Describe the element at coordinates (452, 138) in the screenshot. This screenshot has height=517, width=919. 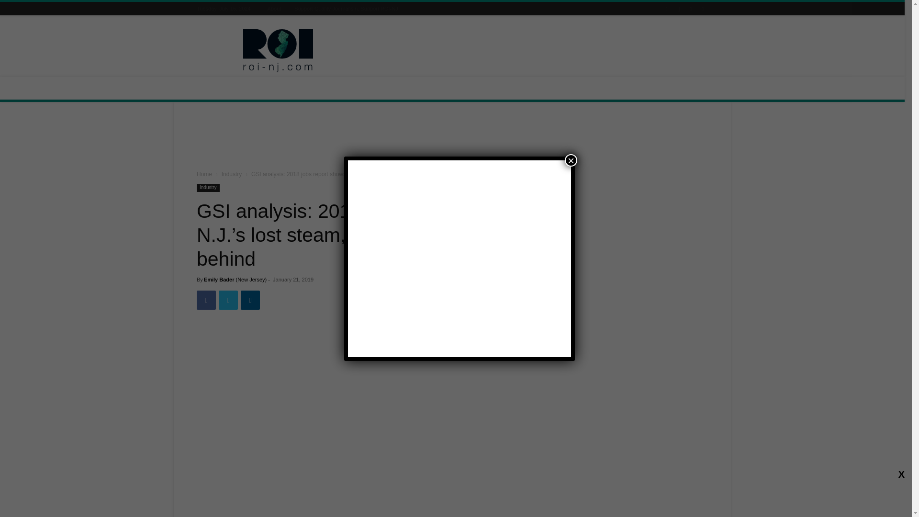
I see `3rd party ad content` at that location.